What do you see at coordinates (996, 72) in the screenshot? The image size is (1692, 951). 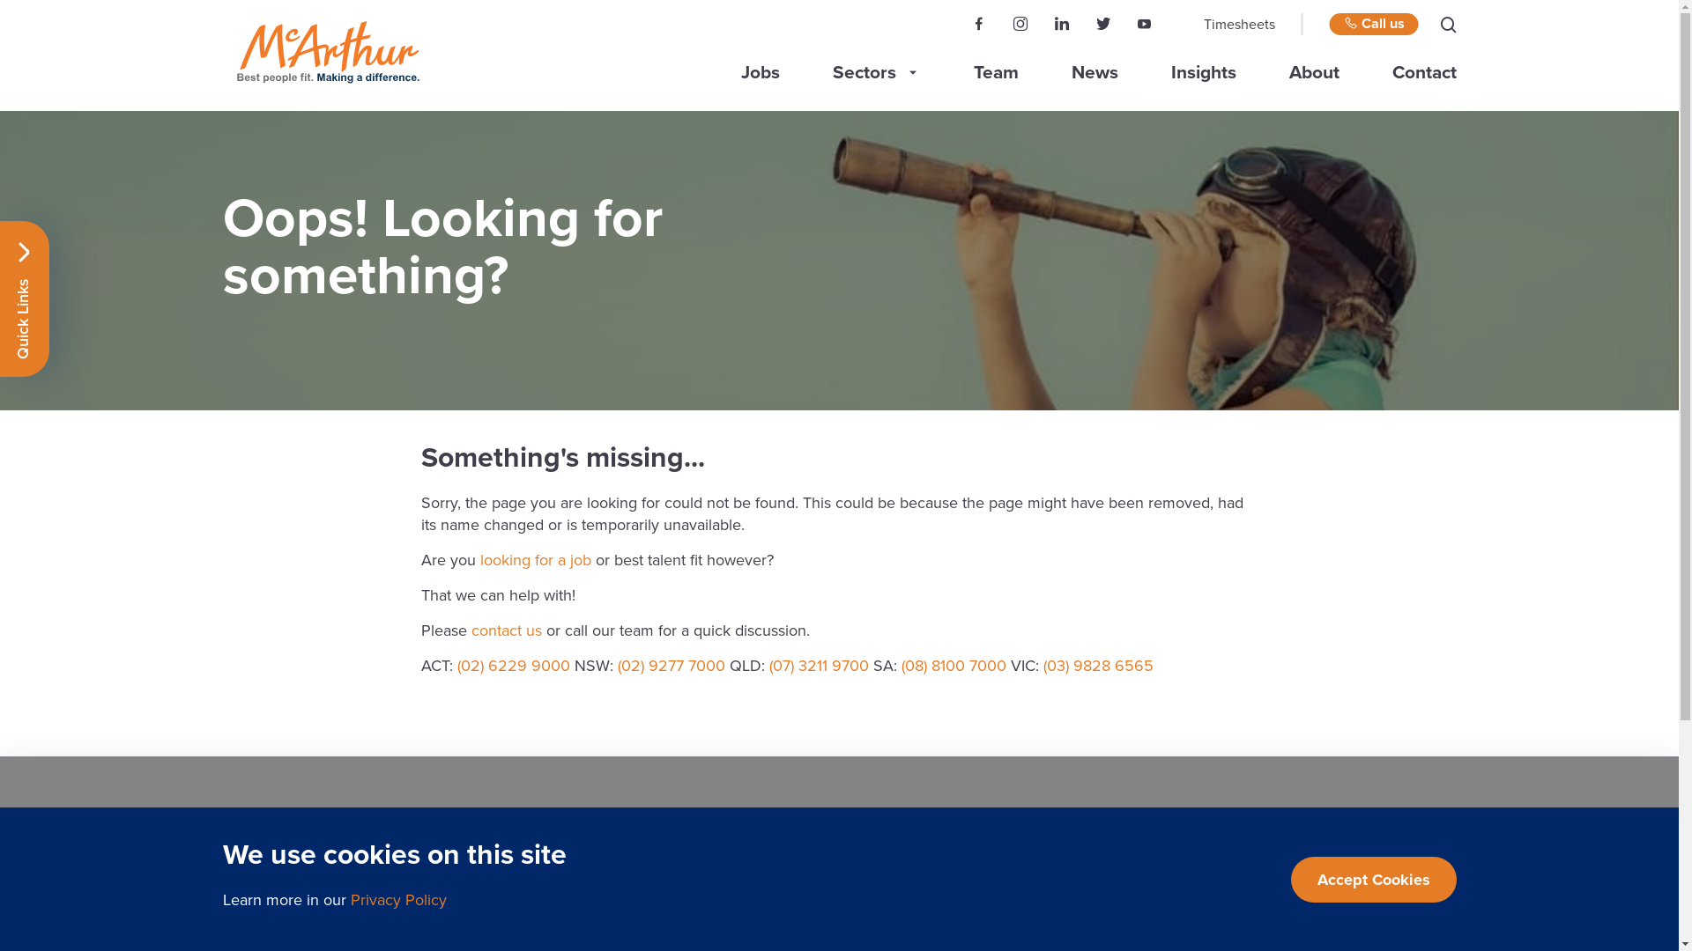 I see `Team` at bounding box center [996, 72].